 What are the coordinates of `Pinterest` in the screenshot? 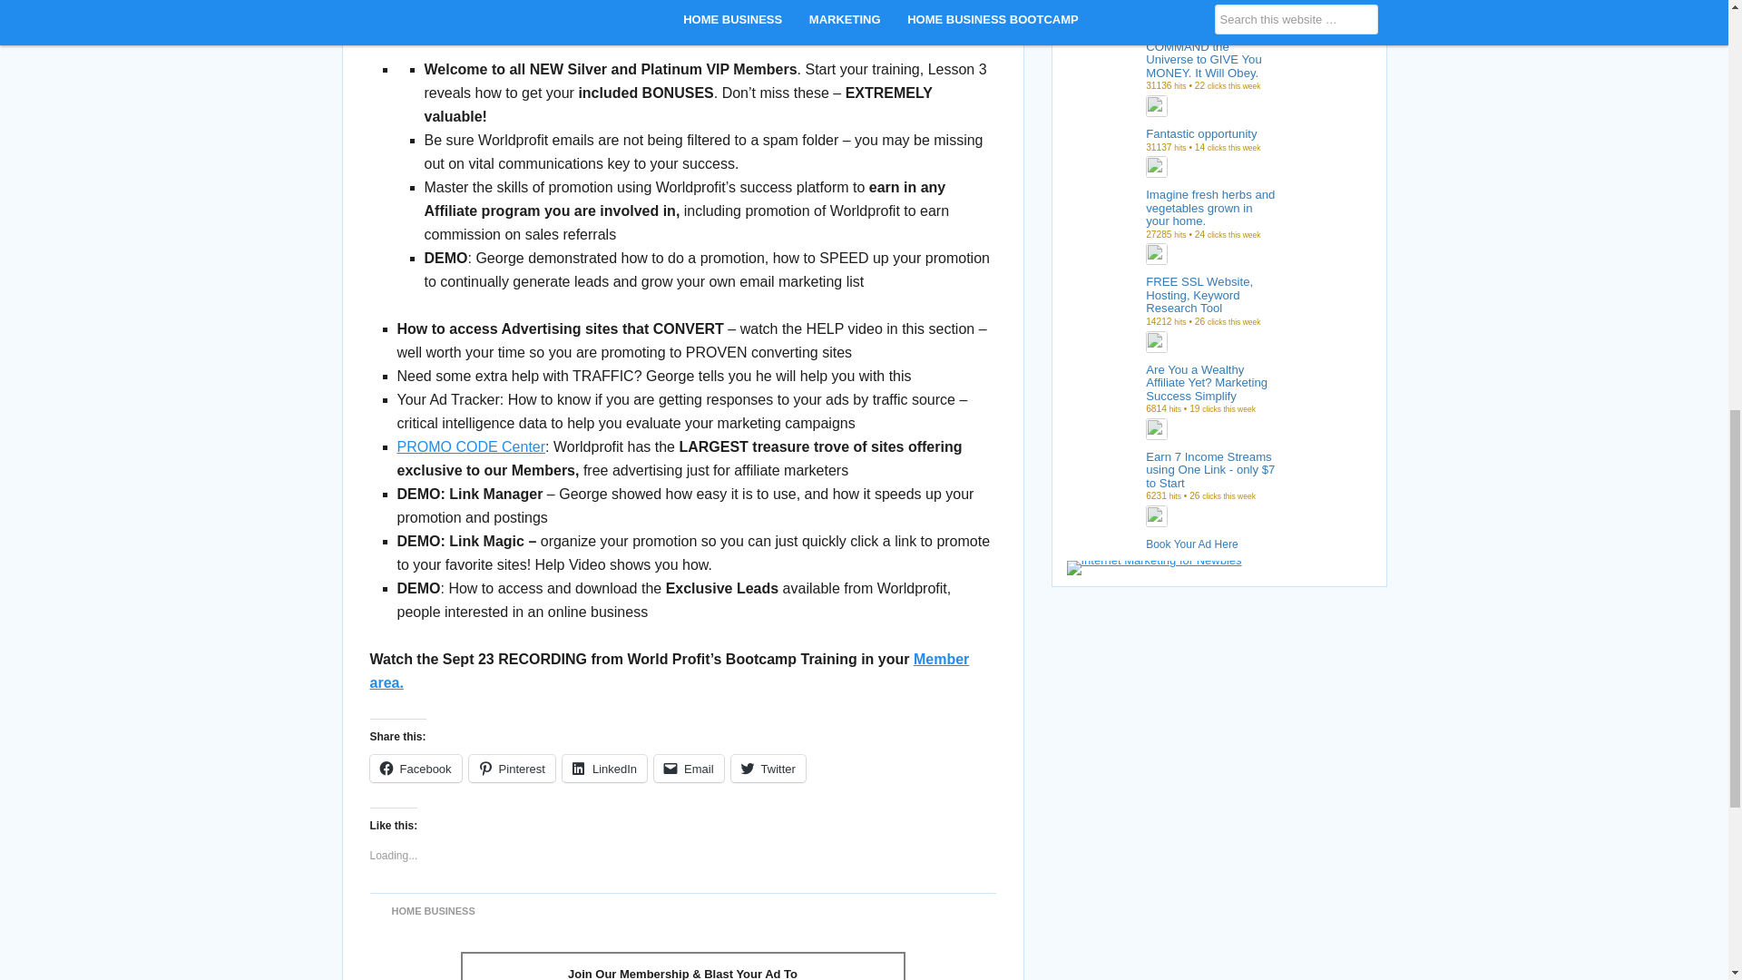 It's located at (512, 768).